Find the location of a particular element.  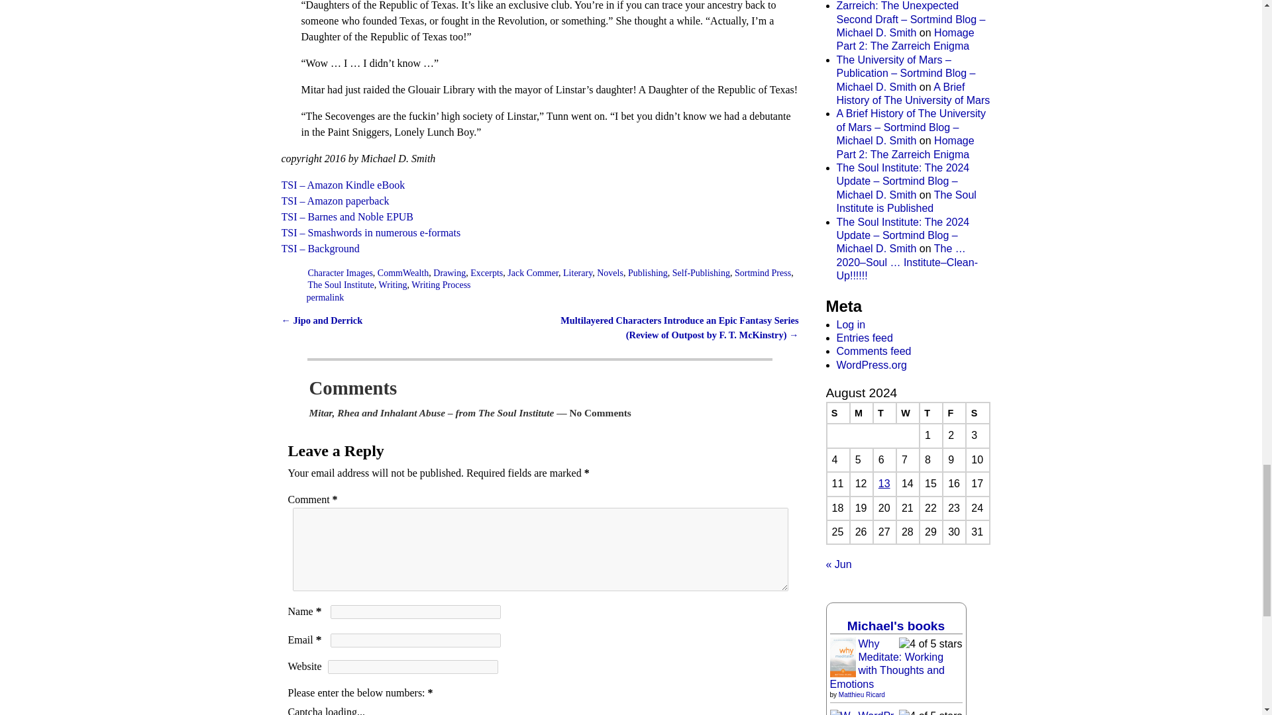

Self-Publishing is located at coordinates (701, 273).